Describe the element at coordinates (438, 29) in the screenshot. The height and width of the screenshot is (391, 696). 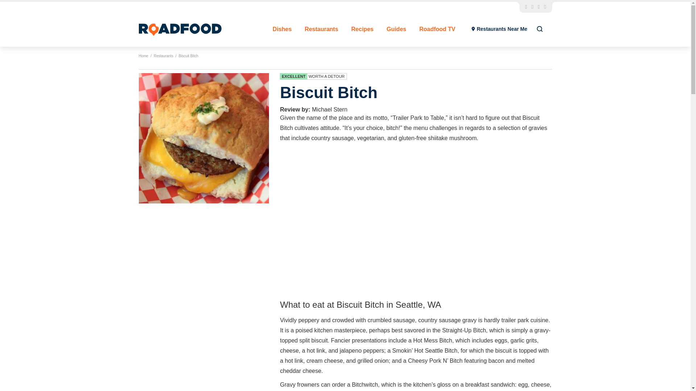
I see `Roadfood TV` at that location.